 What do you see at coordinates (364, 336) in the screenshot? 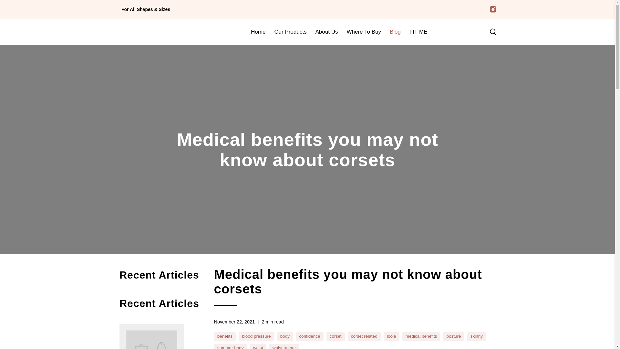
I see `LOOLA BLOG tagged corset related` at bounding box center [364, 336].